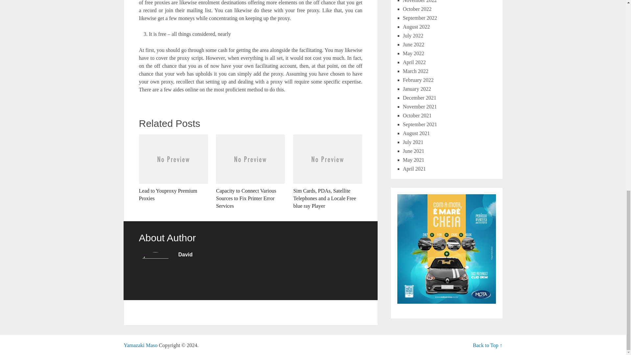  What do you see at coordinates (173, 168) in the screenshot?
I see `Lead to Youproxy Premium Proxies` at bounding box center [173, 168].